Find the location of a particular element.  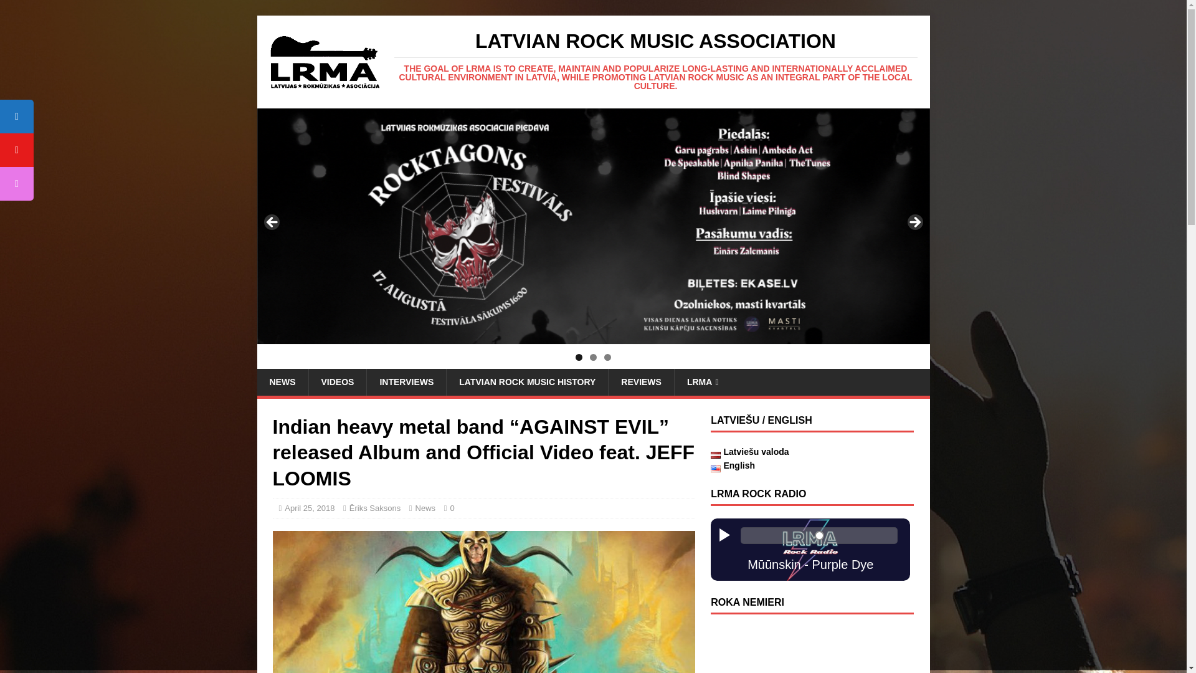

REVIEWS is located at coordinates (640, 381).